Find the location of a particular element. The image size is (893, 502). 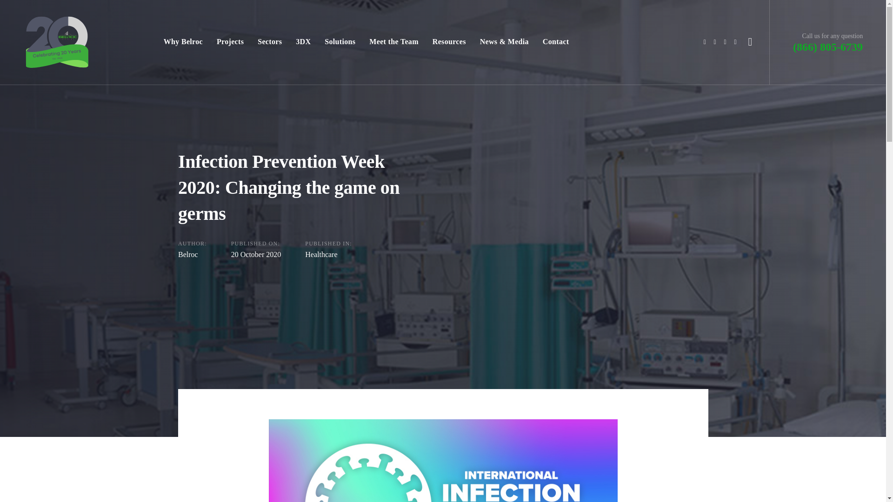

banner01 is located at coordinates (443, 460).